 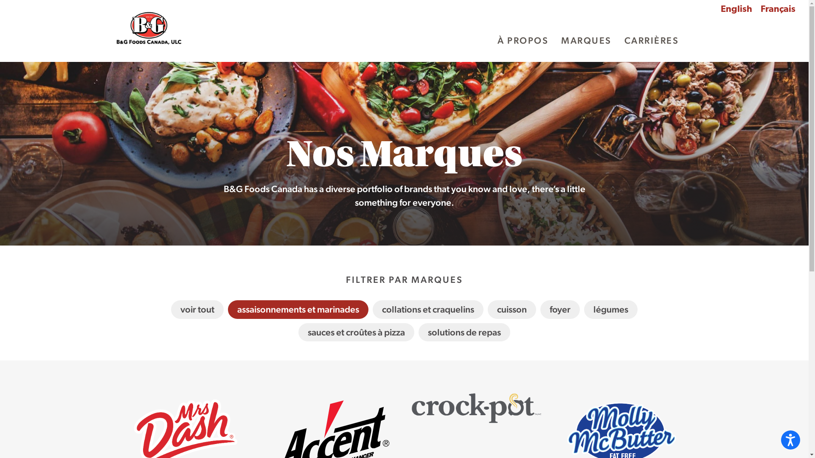 What do you see at coordinates (464, 332) in the screenshot?
I see `solutions de repas` at bounding box center [464, 332].